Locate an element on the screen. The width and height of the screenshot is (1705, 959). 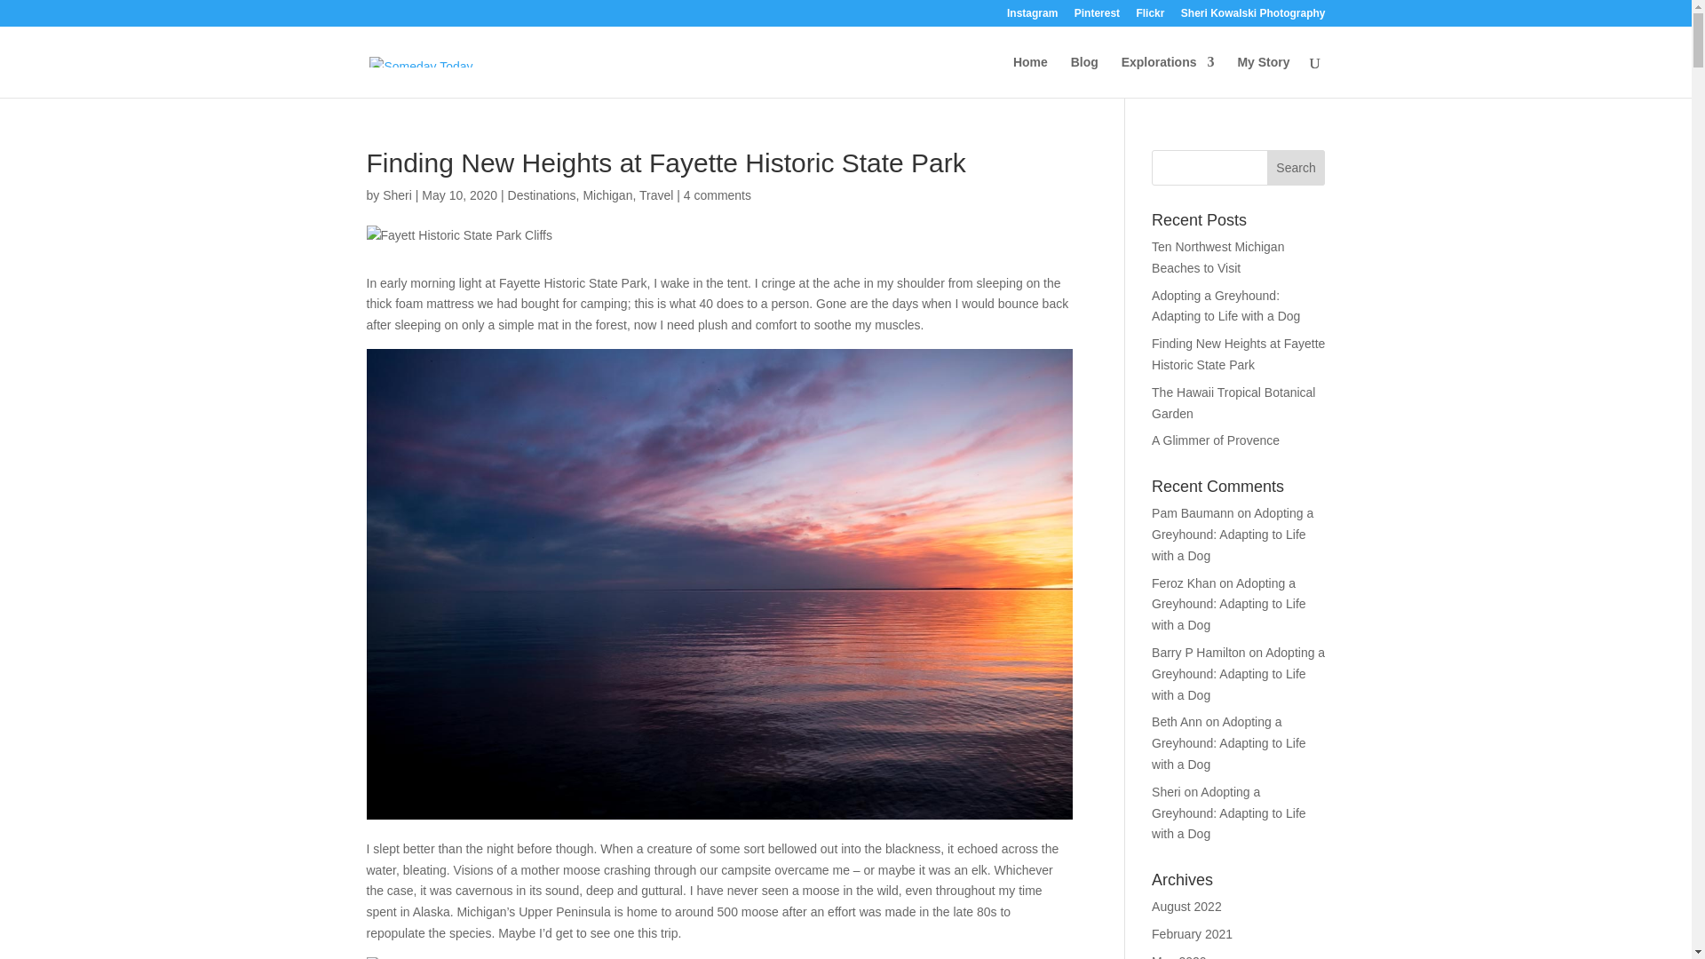
Flickr is located at coordinates (1149, 17).